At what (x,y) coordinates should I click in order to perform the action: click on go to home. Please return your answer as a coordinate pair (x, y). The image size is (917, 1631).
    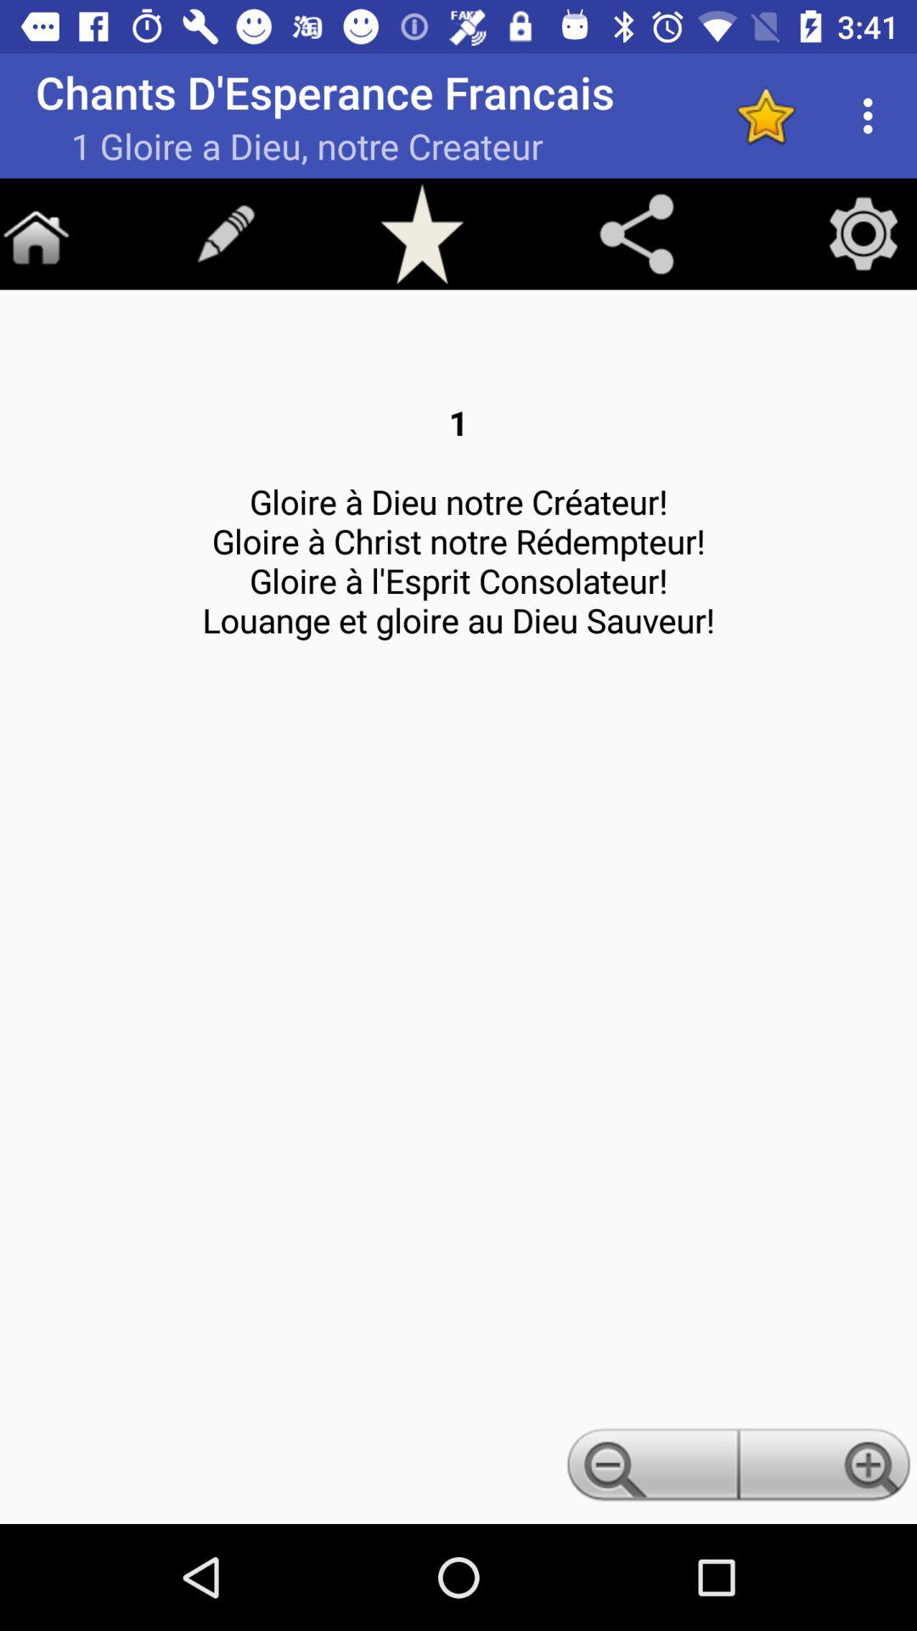
    Looking at the image, I should click on (36, 234).